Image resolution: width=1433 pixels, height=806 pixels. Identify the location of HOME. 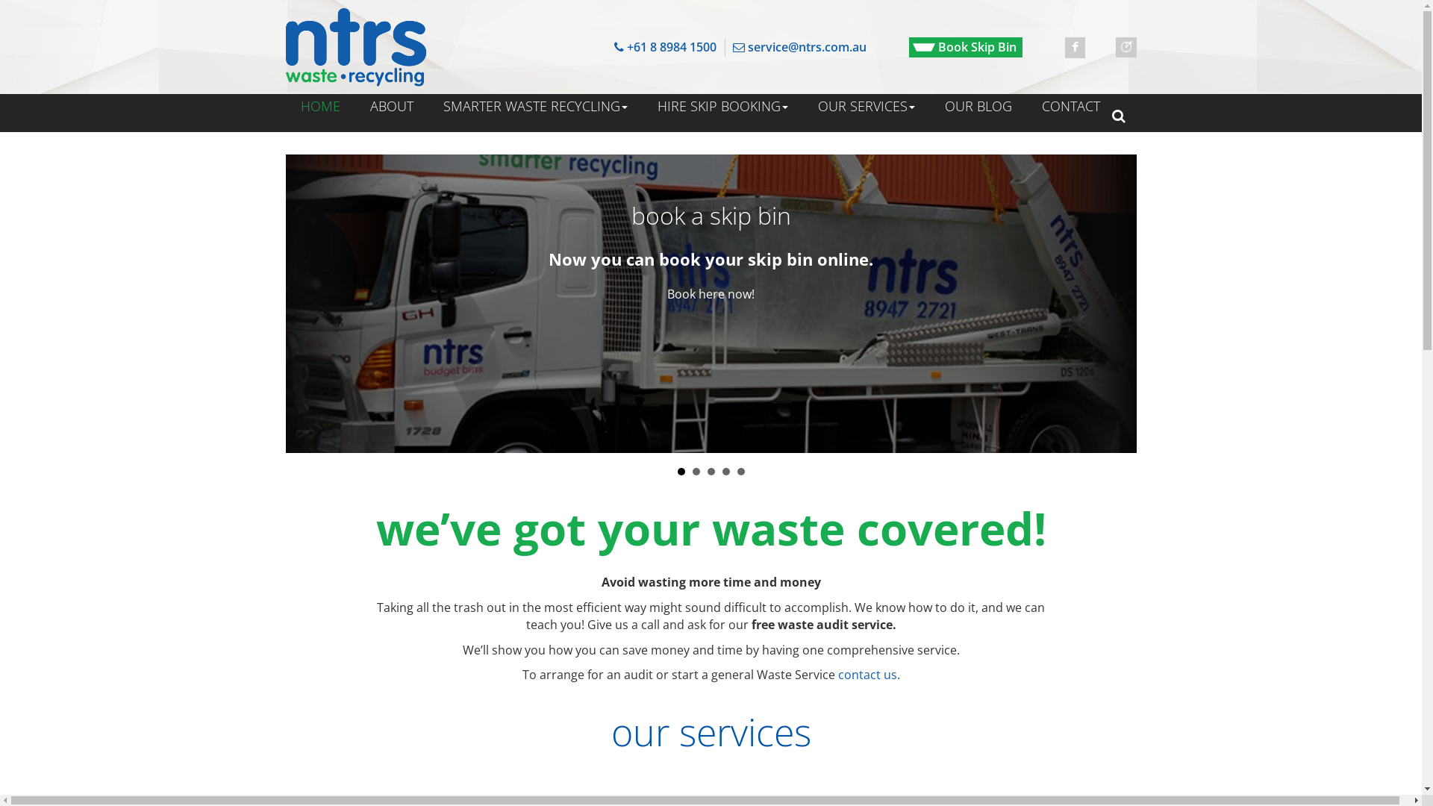
(319, 106).